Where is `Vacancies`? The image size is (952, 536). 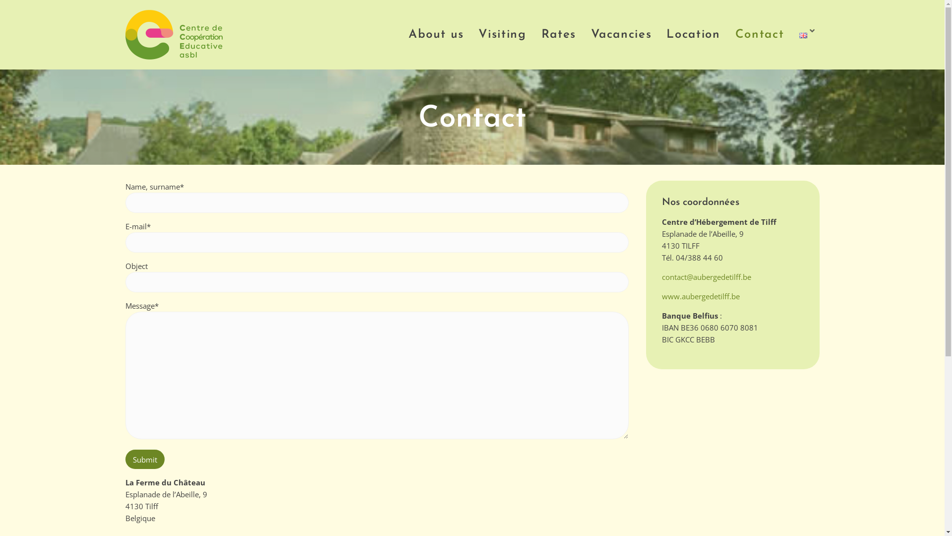 Vacancies is located at coordinates (621, 35).